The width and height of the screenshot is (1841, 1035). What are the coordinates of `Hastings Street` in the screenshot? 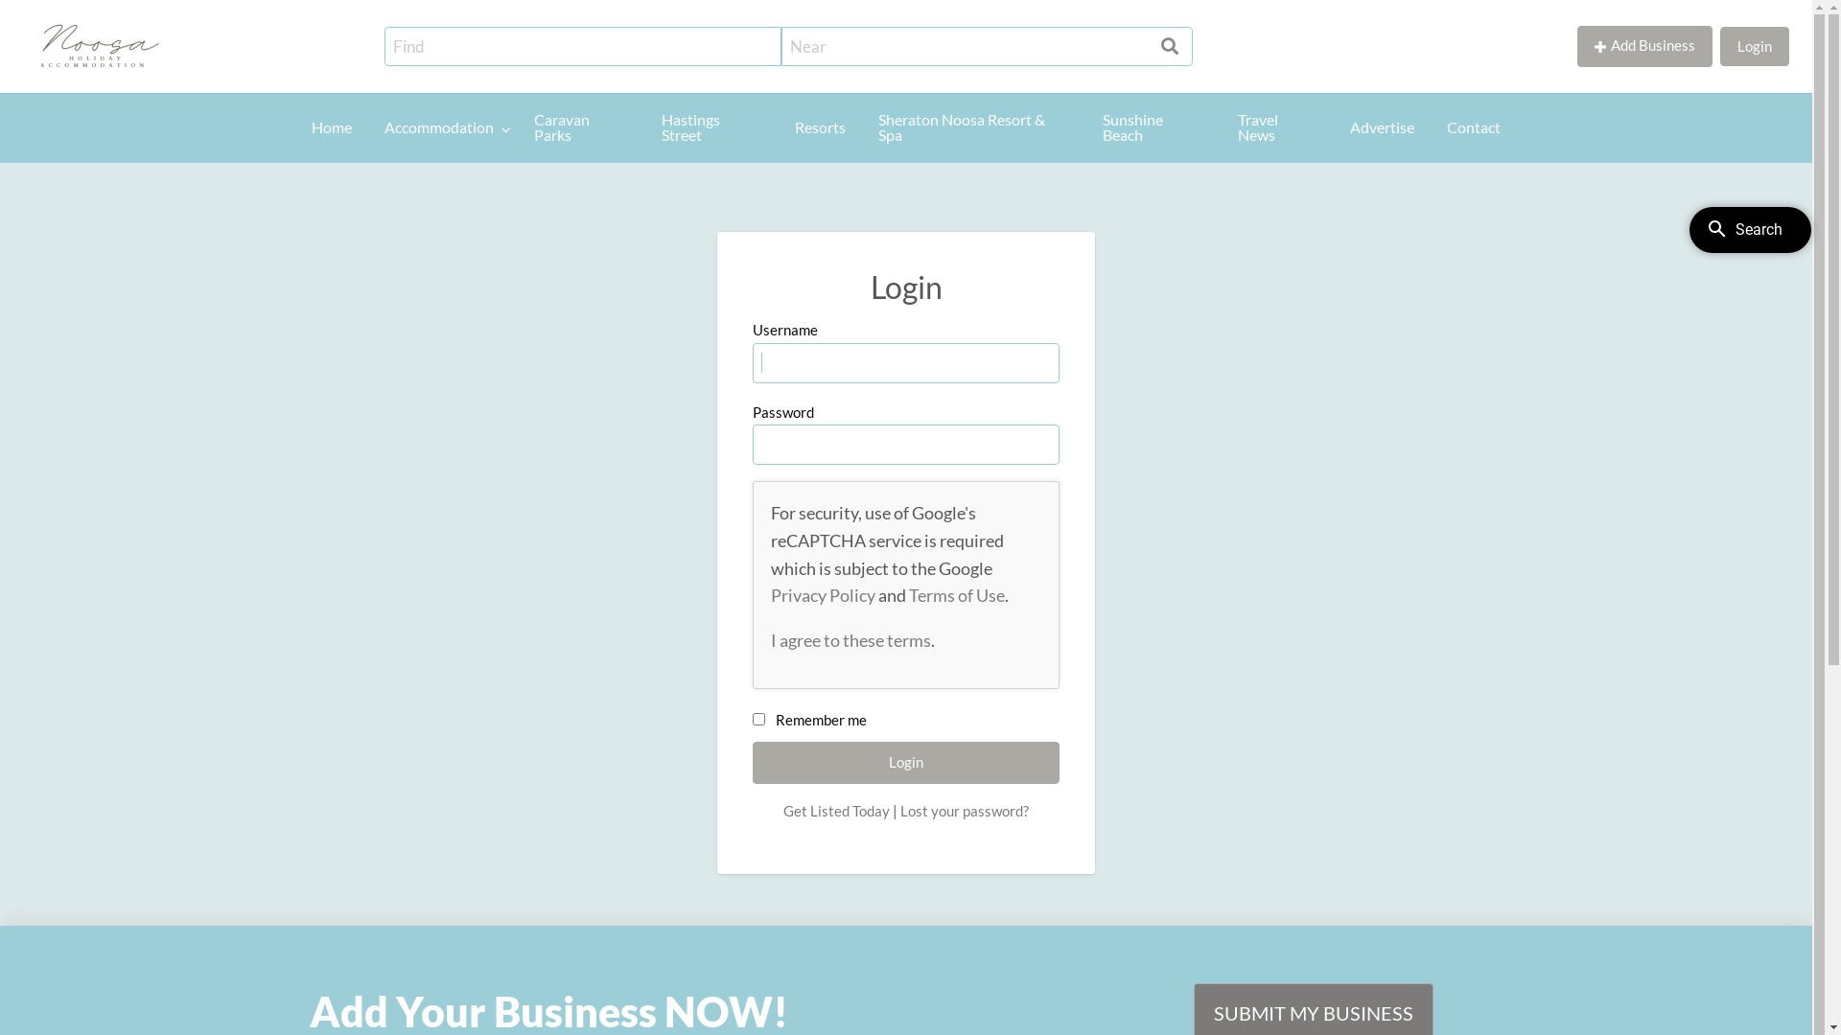 It's located at (711, 128).